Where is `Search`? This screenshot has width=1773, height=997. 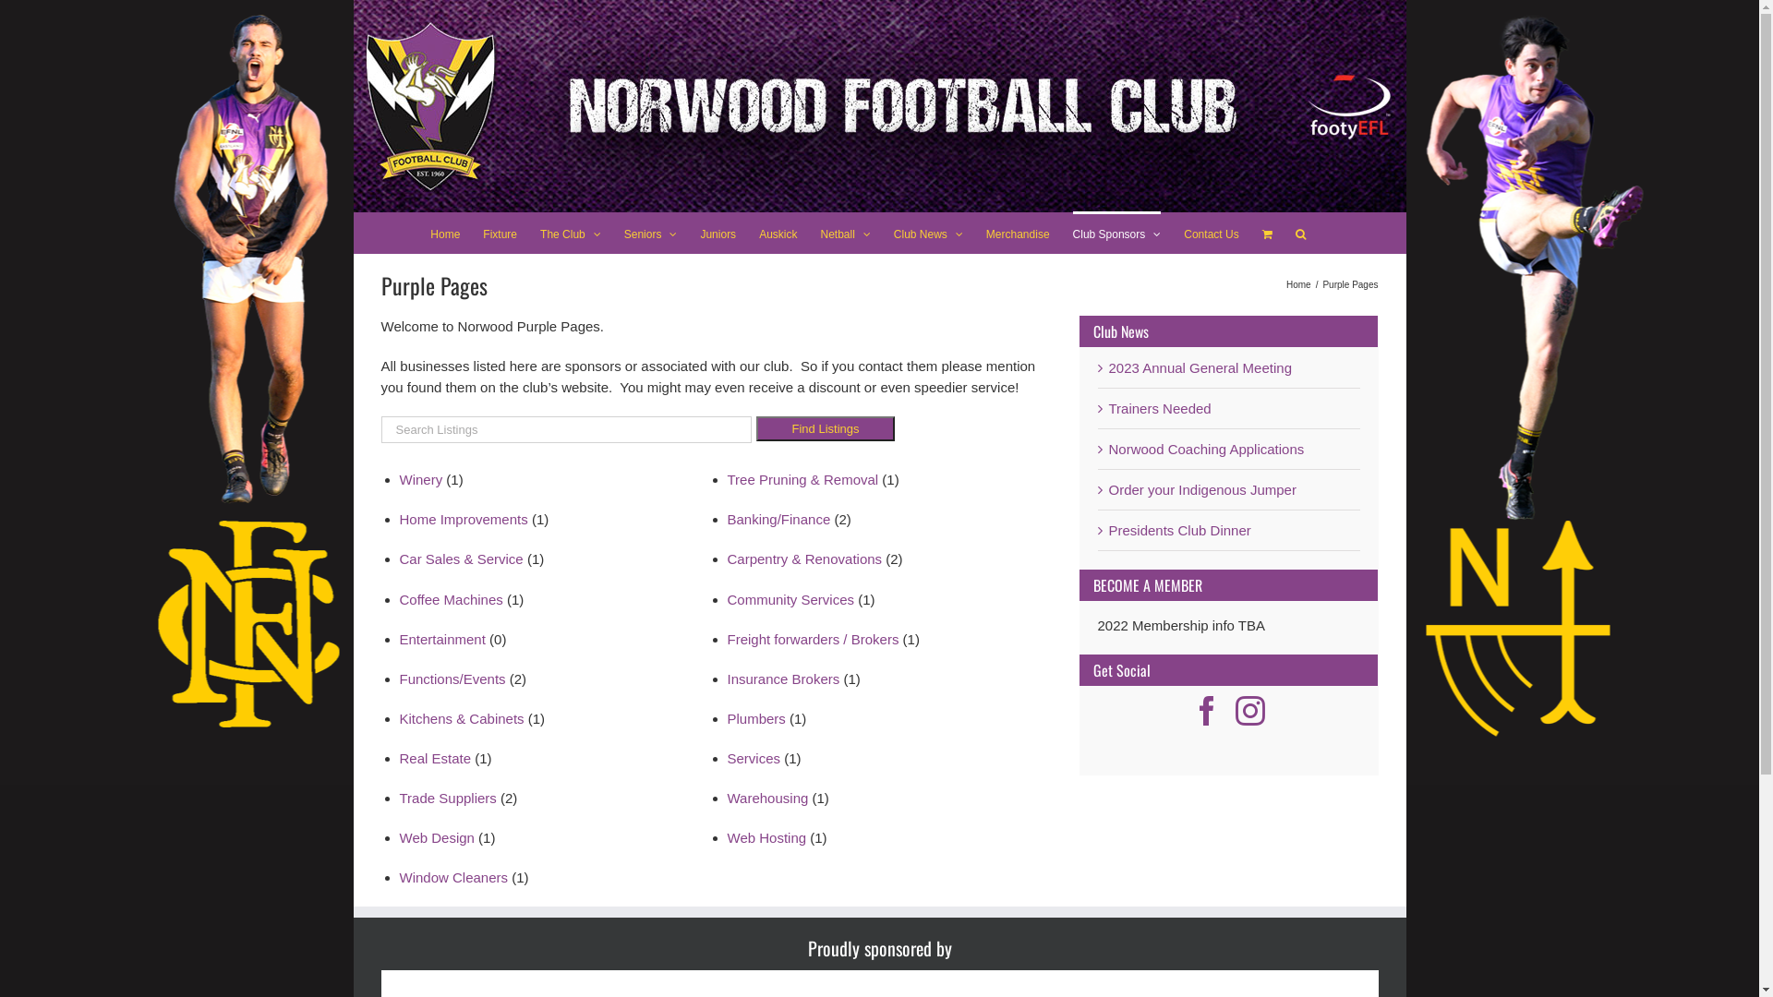
Search is located at coordinates (1300, 233).